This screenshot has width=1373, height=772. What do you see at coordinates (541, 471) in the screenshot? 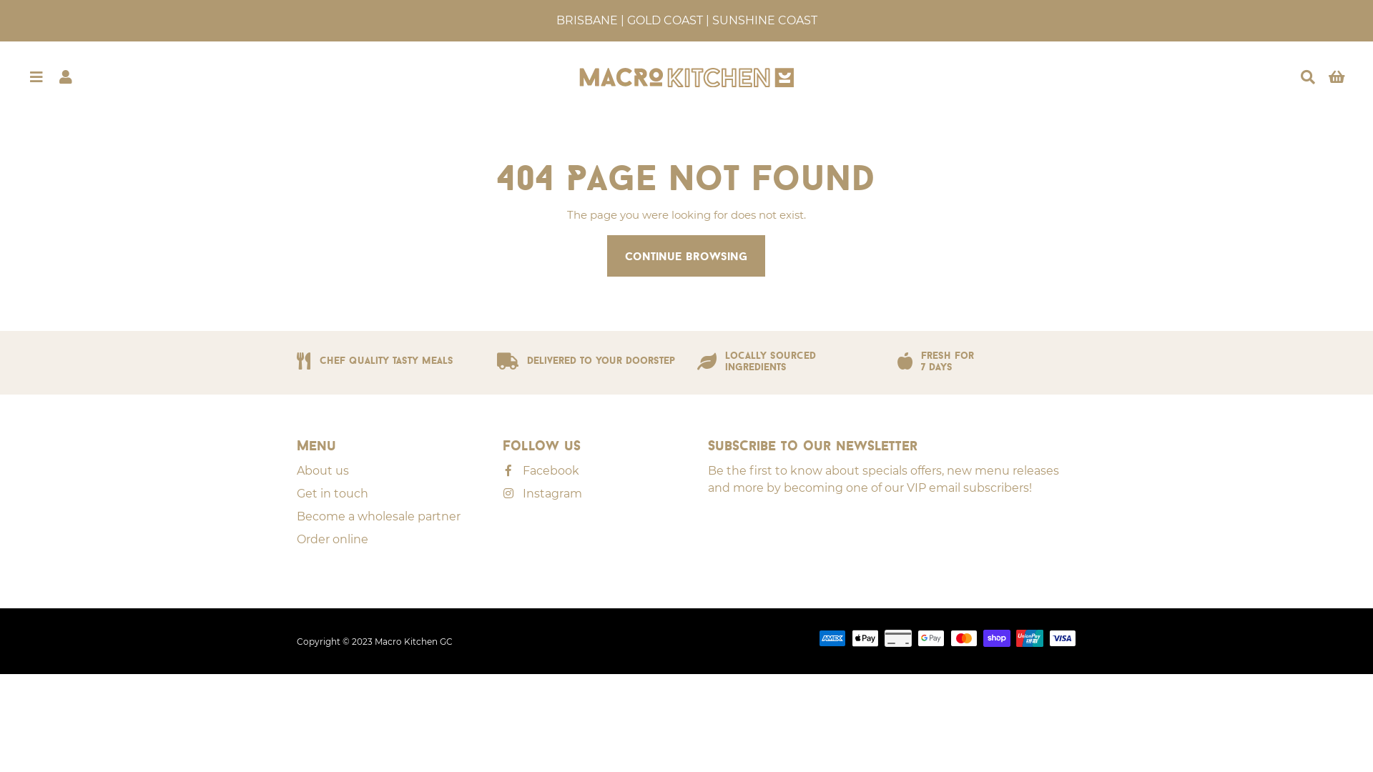
I see `Facebook` at bounding box center [541, 471].